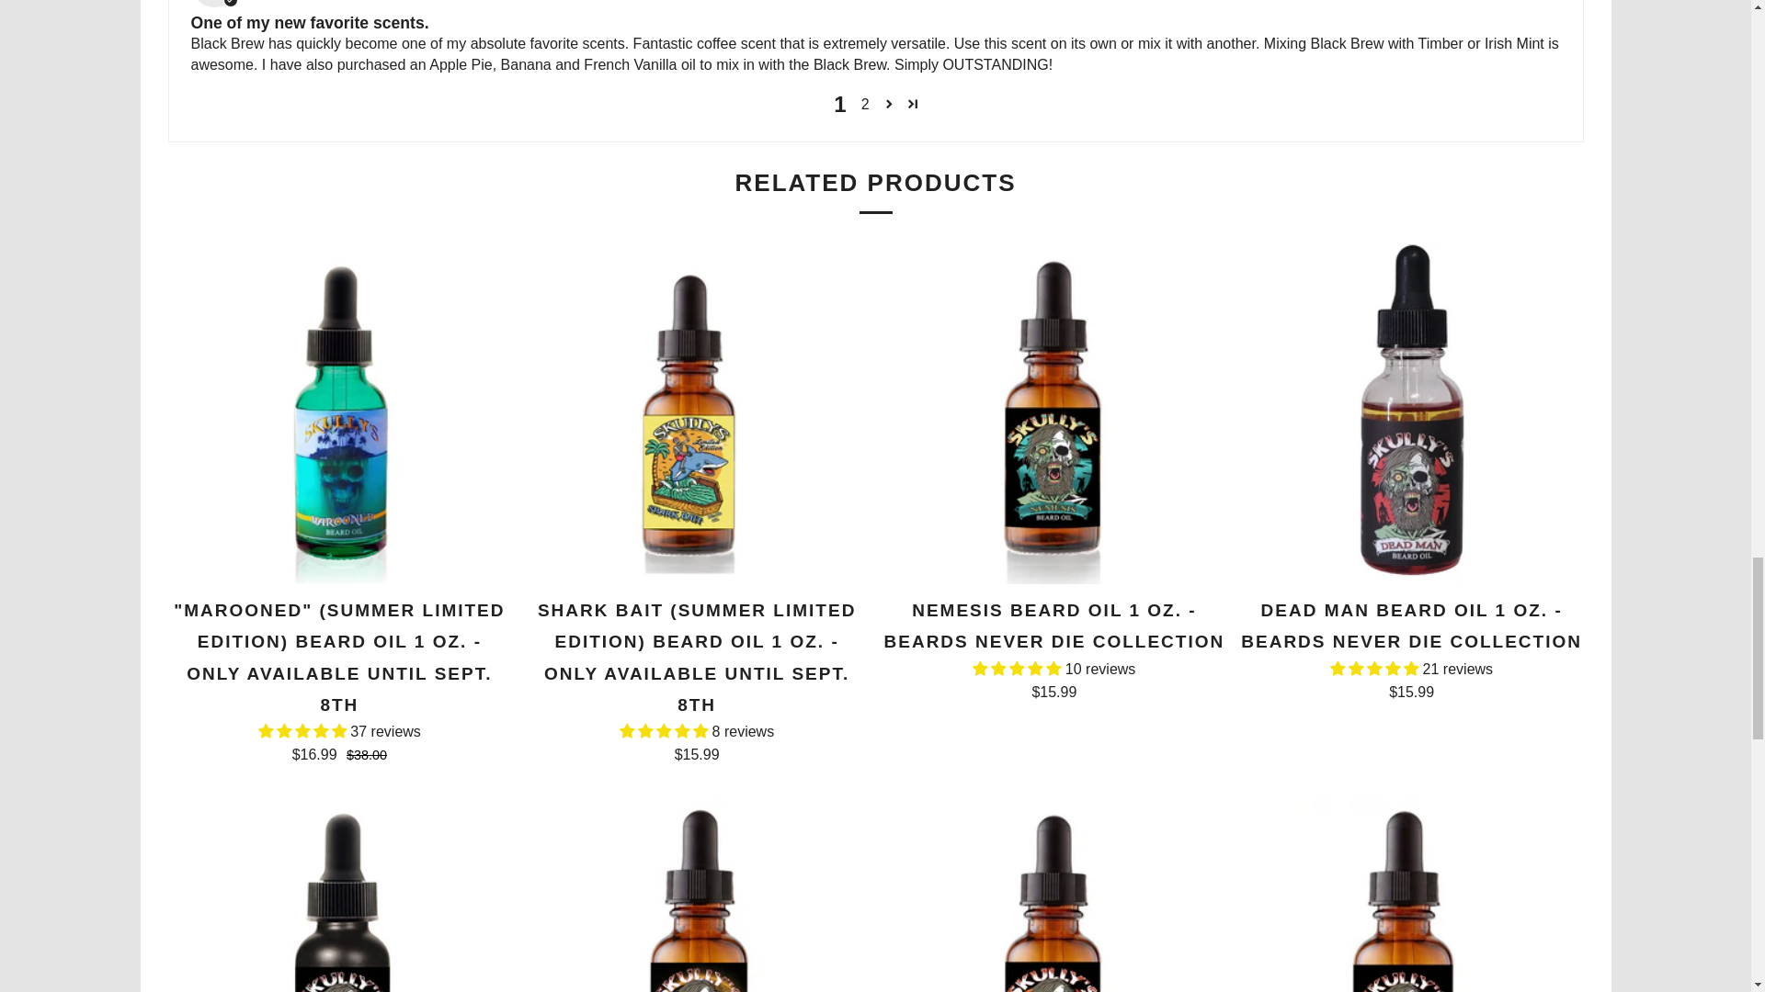 Image resolution: width=1765 pixels, height=992 pixels. Describe the element at coordinates (1412, 648) in the screenshot. I see `Dead Man Beard oil 1 oz. - Beards Never Die Collection` at that location.